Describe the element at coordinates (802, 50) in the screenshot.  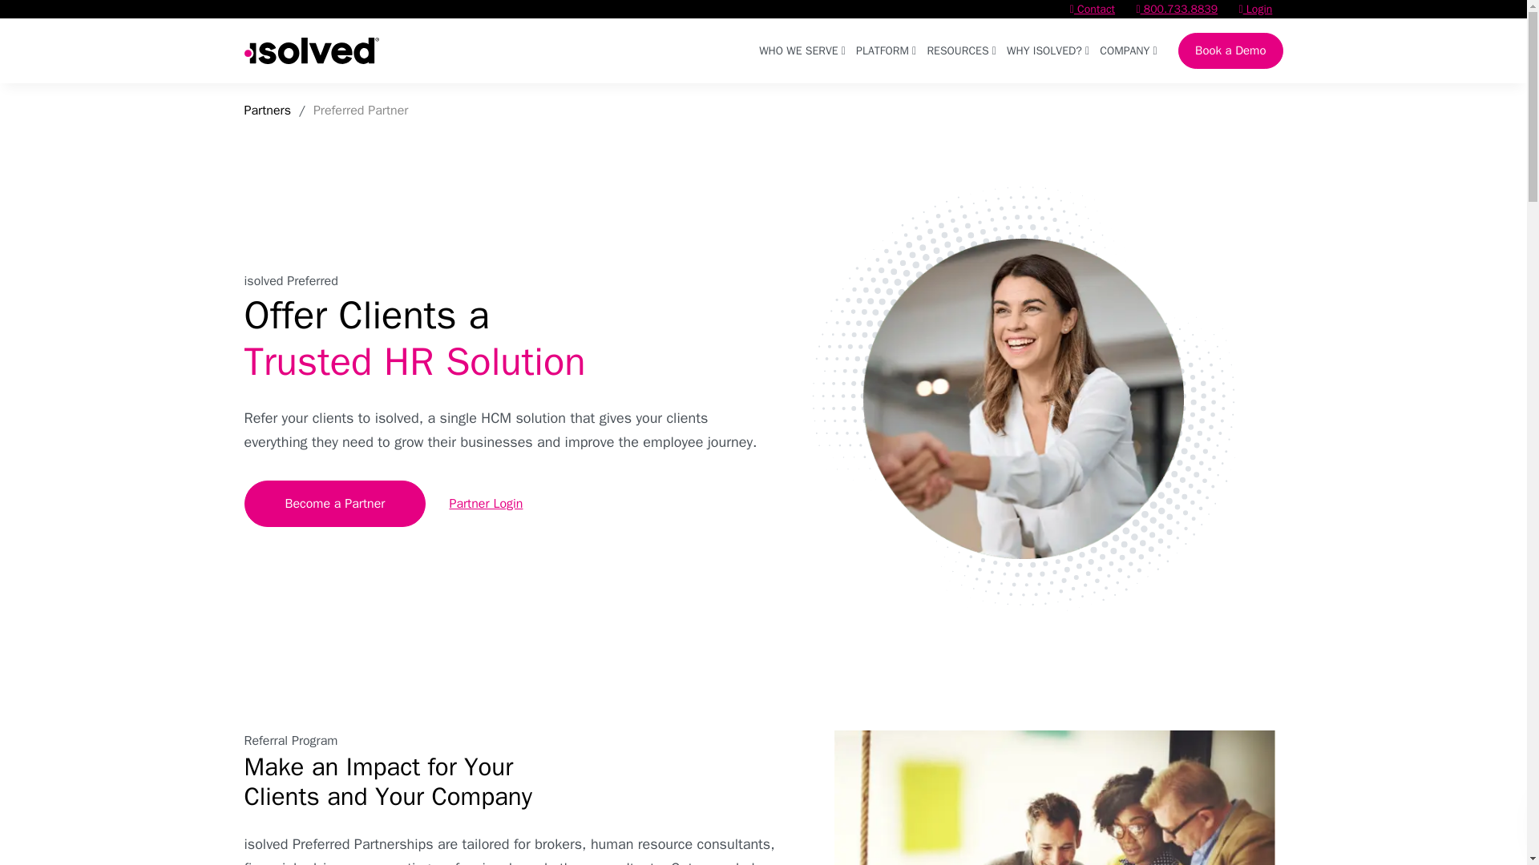
I see `WHO WE SERVE` at that location.